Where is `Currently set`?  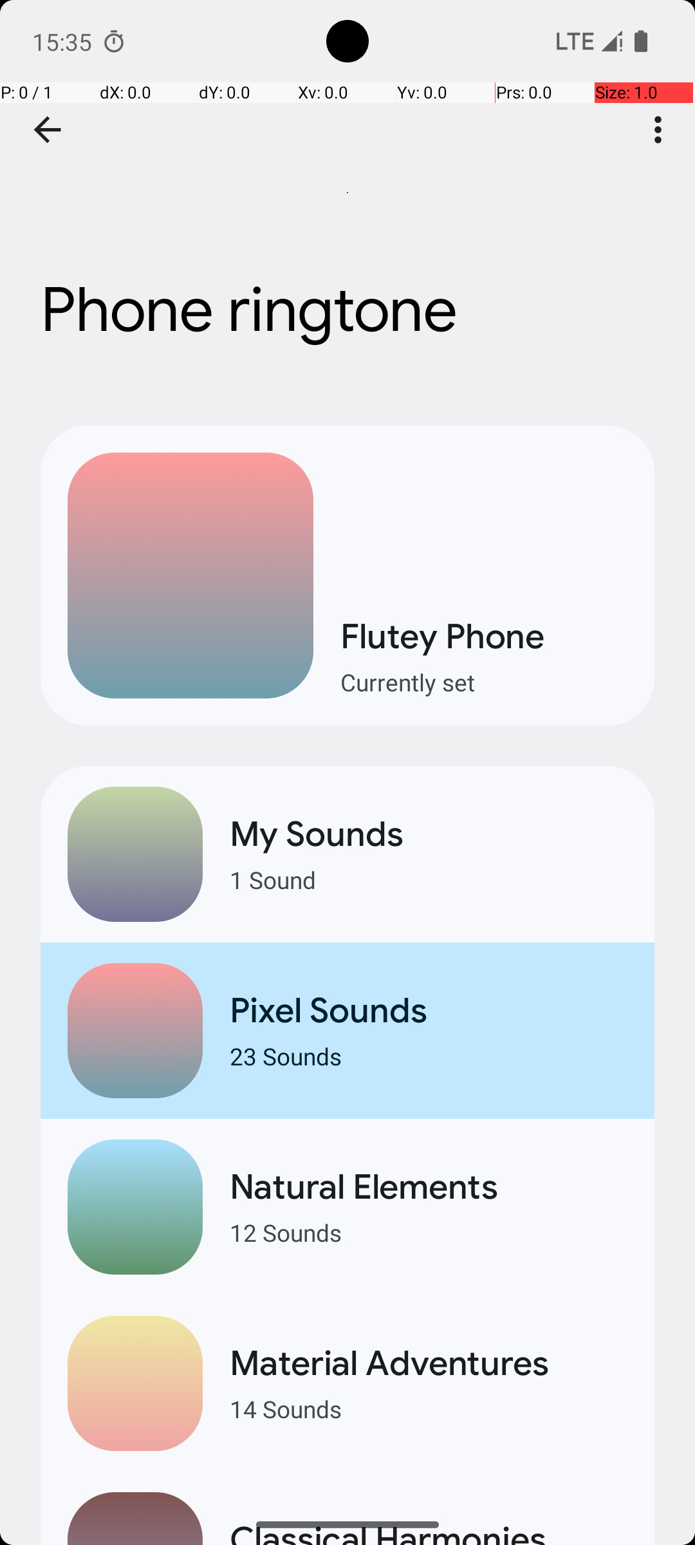
Currently set is located at coordinates (484, 682).